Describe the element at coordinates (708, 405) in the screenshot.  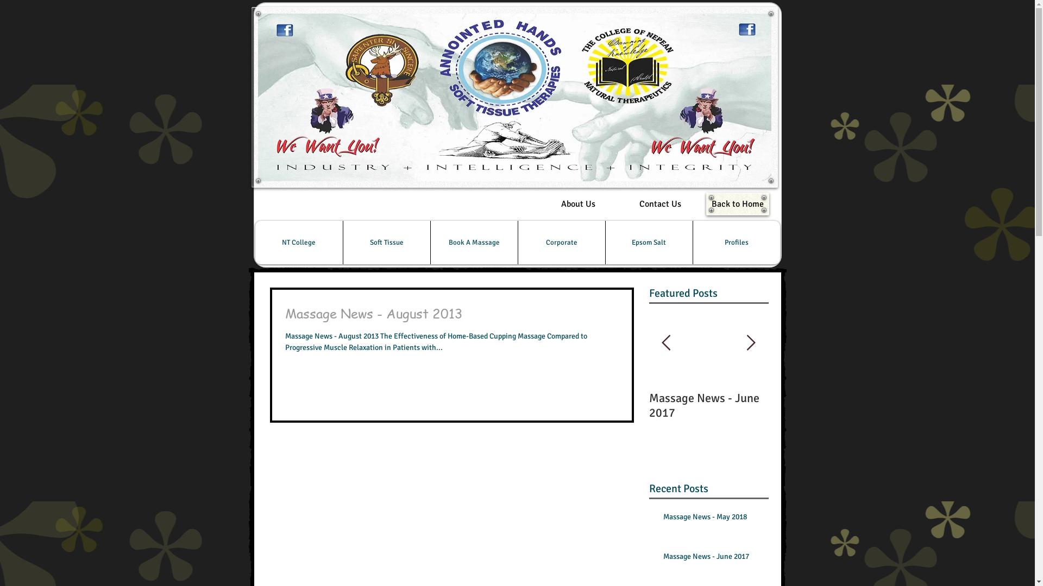
I see `Massage News - June 2017` at that location.